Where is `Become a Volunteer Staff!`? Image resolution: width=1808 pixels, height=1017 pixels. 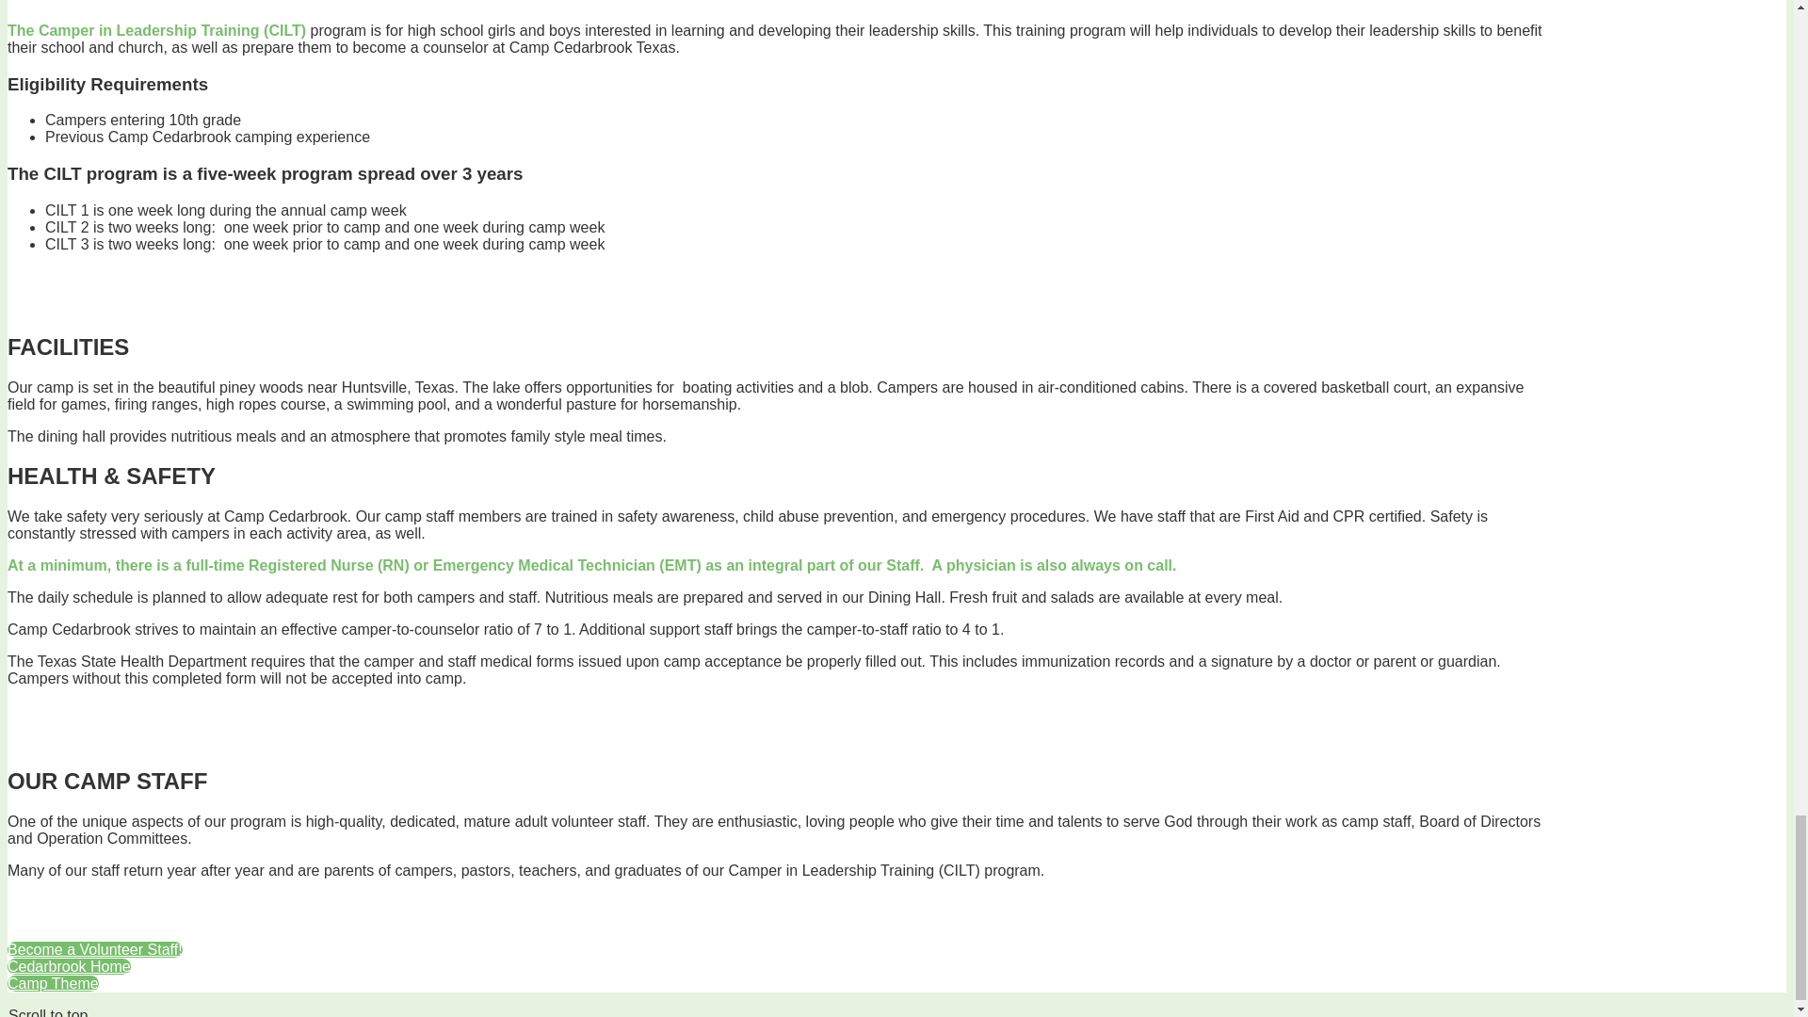
Become a Volunteer Staff! is located at coordinates (94, 949).